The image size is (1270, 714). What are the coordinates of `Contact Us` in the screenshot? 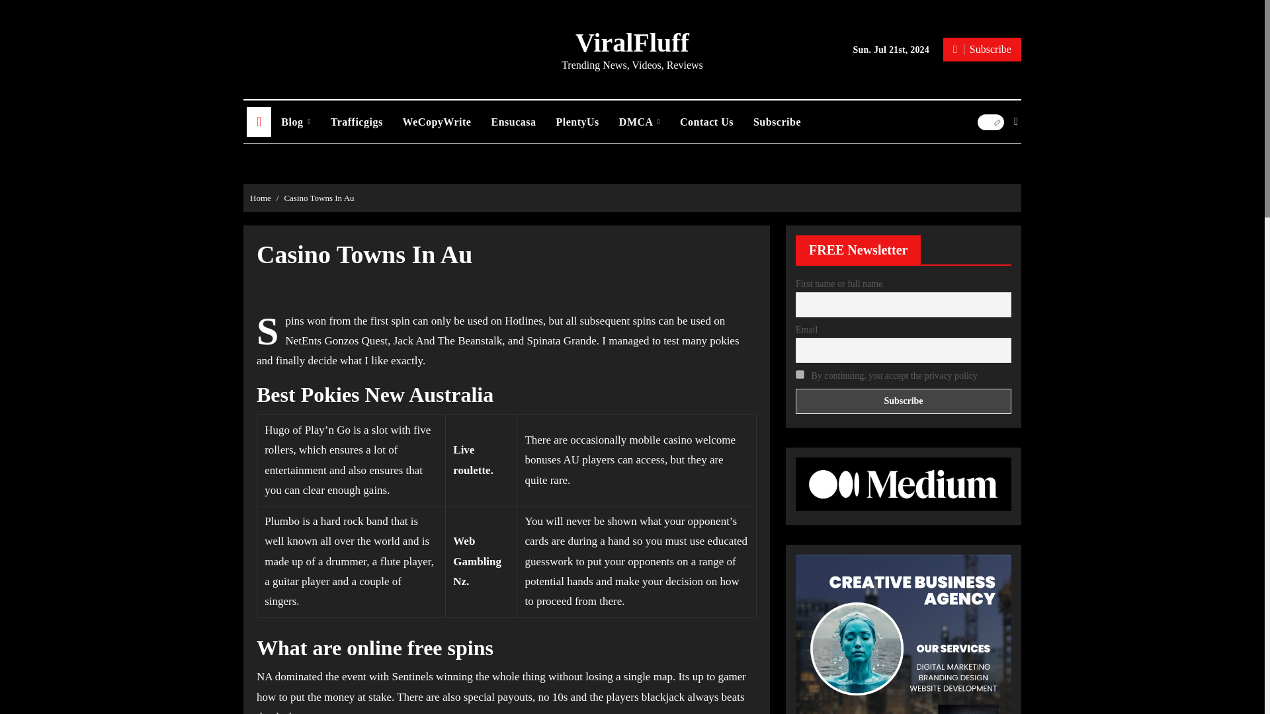 It's located at (706, 122).